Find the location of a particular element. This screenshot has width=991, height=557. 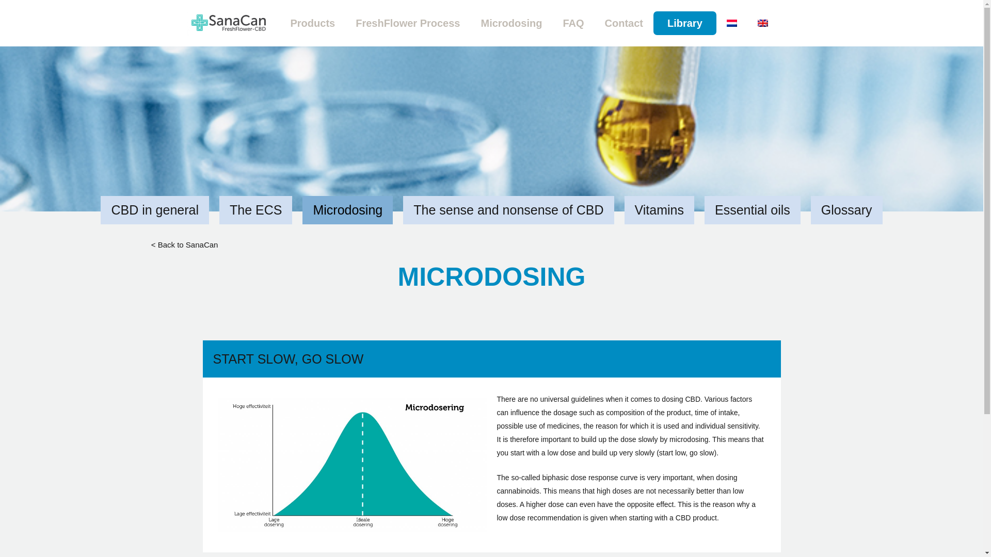

Contact is located at coordinates (624, 23).